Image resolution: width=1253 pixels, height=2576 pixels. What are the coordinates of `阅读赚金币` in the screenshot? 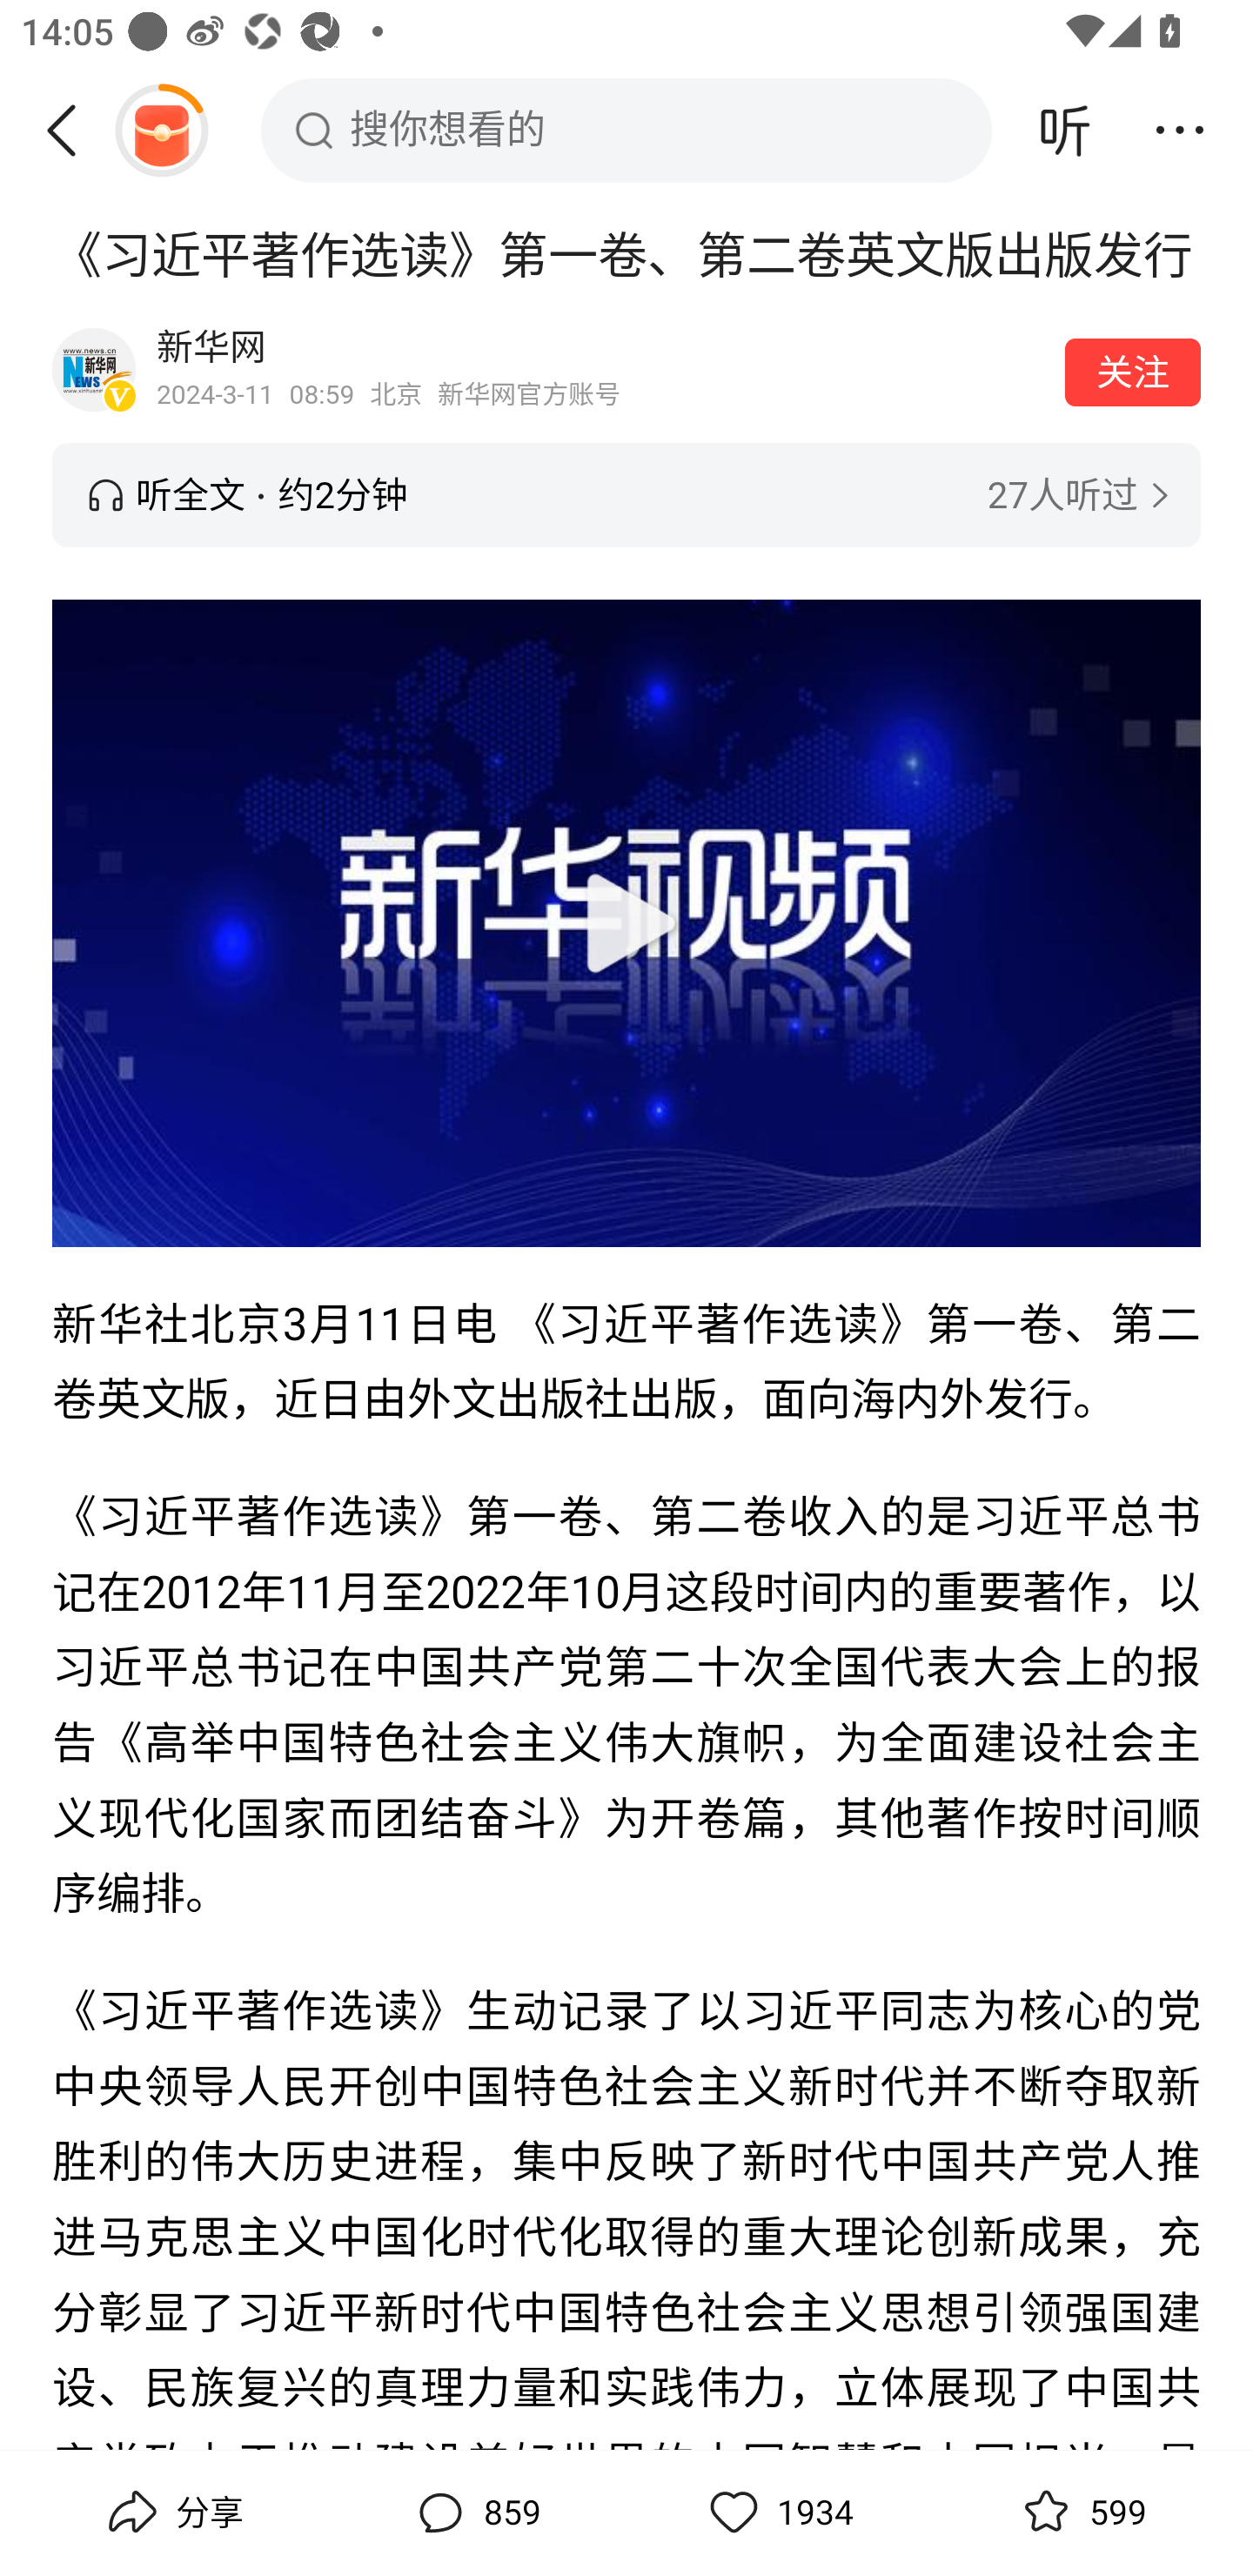 It's located at (161, 130).